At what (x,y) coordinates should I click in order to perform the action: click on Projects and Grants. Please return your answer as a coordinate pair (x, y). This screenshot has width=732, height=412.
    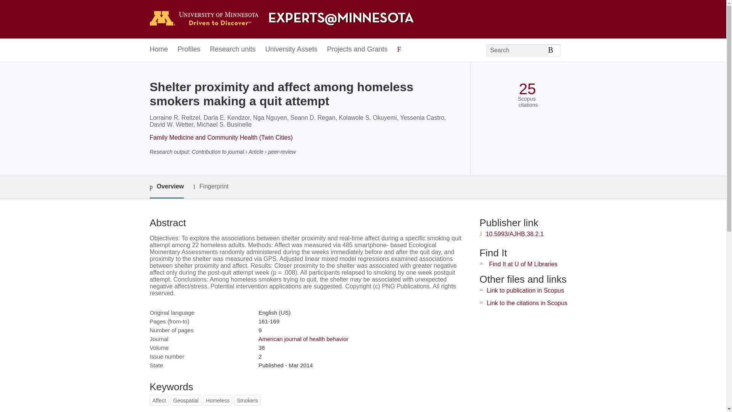
    Looking at the image, I should click on (358, 50).